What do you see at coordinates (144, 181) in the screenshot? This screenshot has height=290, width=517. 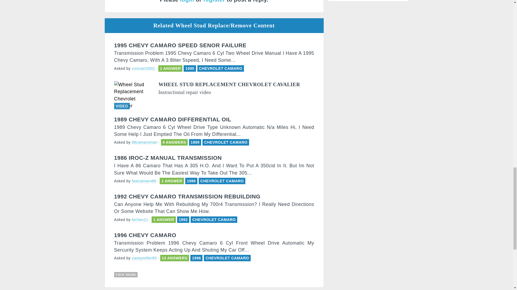 I see `fastcamaro86` at bounding box center [144, 181].